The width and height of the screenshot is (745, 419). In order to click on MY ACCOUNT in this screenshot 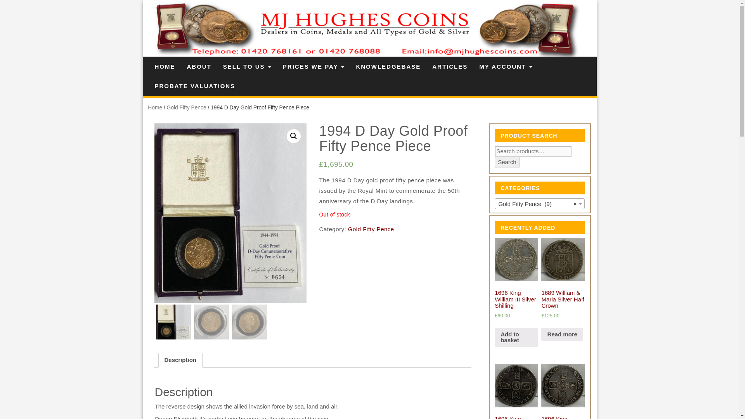, I will do `click(505, 66)`.